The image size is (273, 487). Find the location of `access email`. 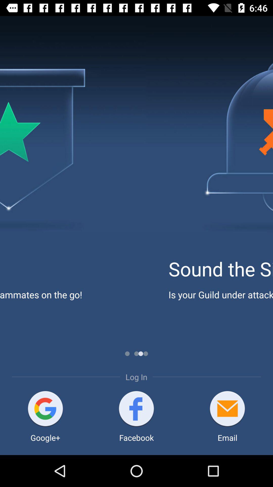

access email is located at coordinates (227, 409).